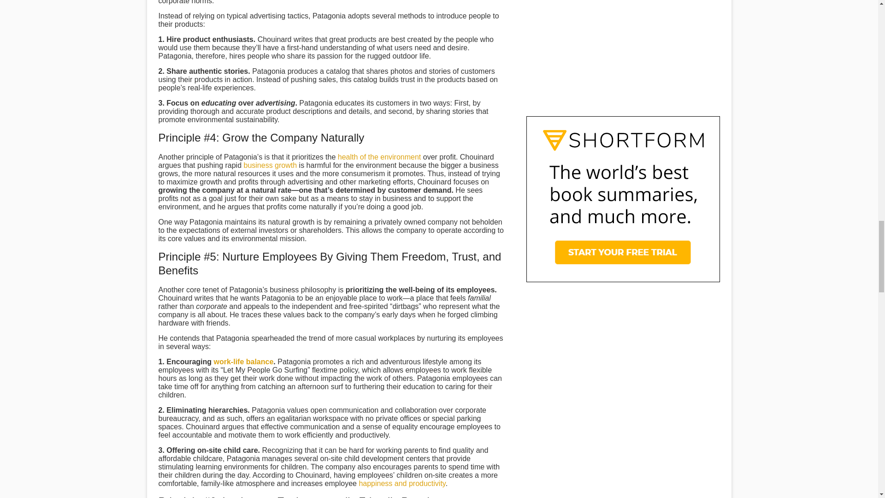 The width and height of the screenshot is (885, 498). Describe the element at coordinates (401, 483) in the screenshot. I see `happiness and productivity` at that location.